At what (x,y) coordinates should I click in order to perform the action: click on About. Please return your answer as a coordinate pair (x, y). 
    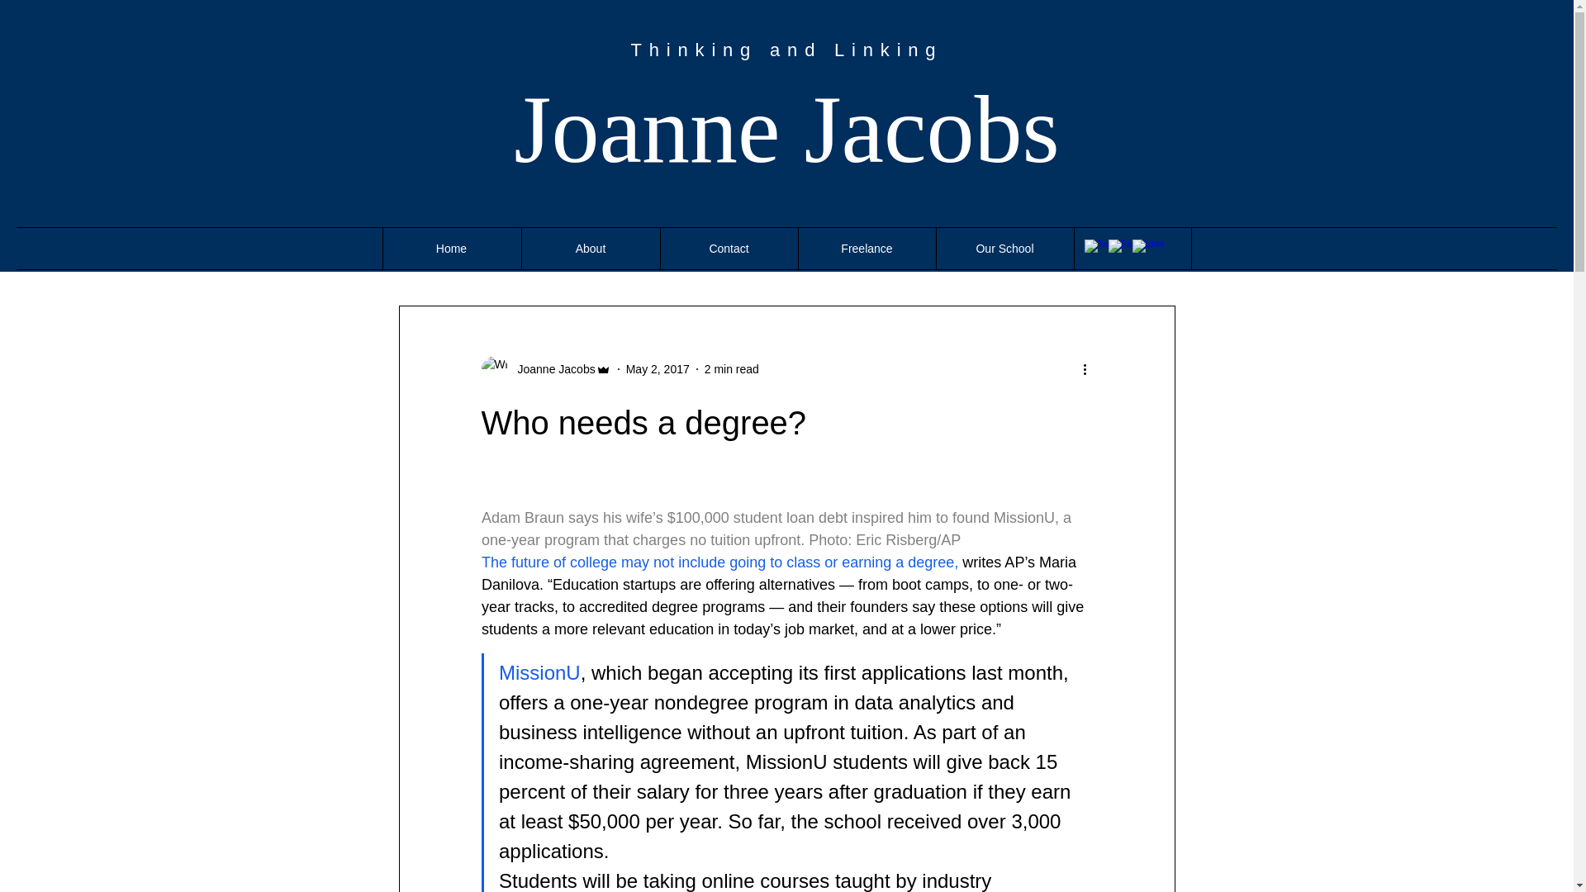
    Looking at the image, I should click on (590, 249).